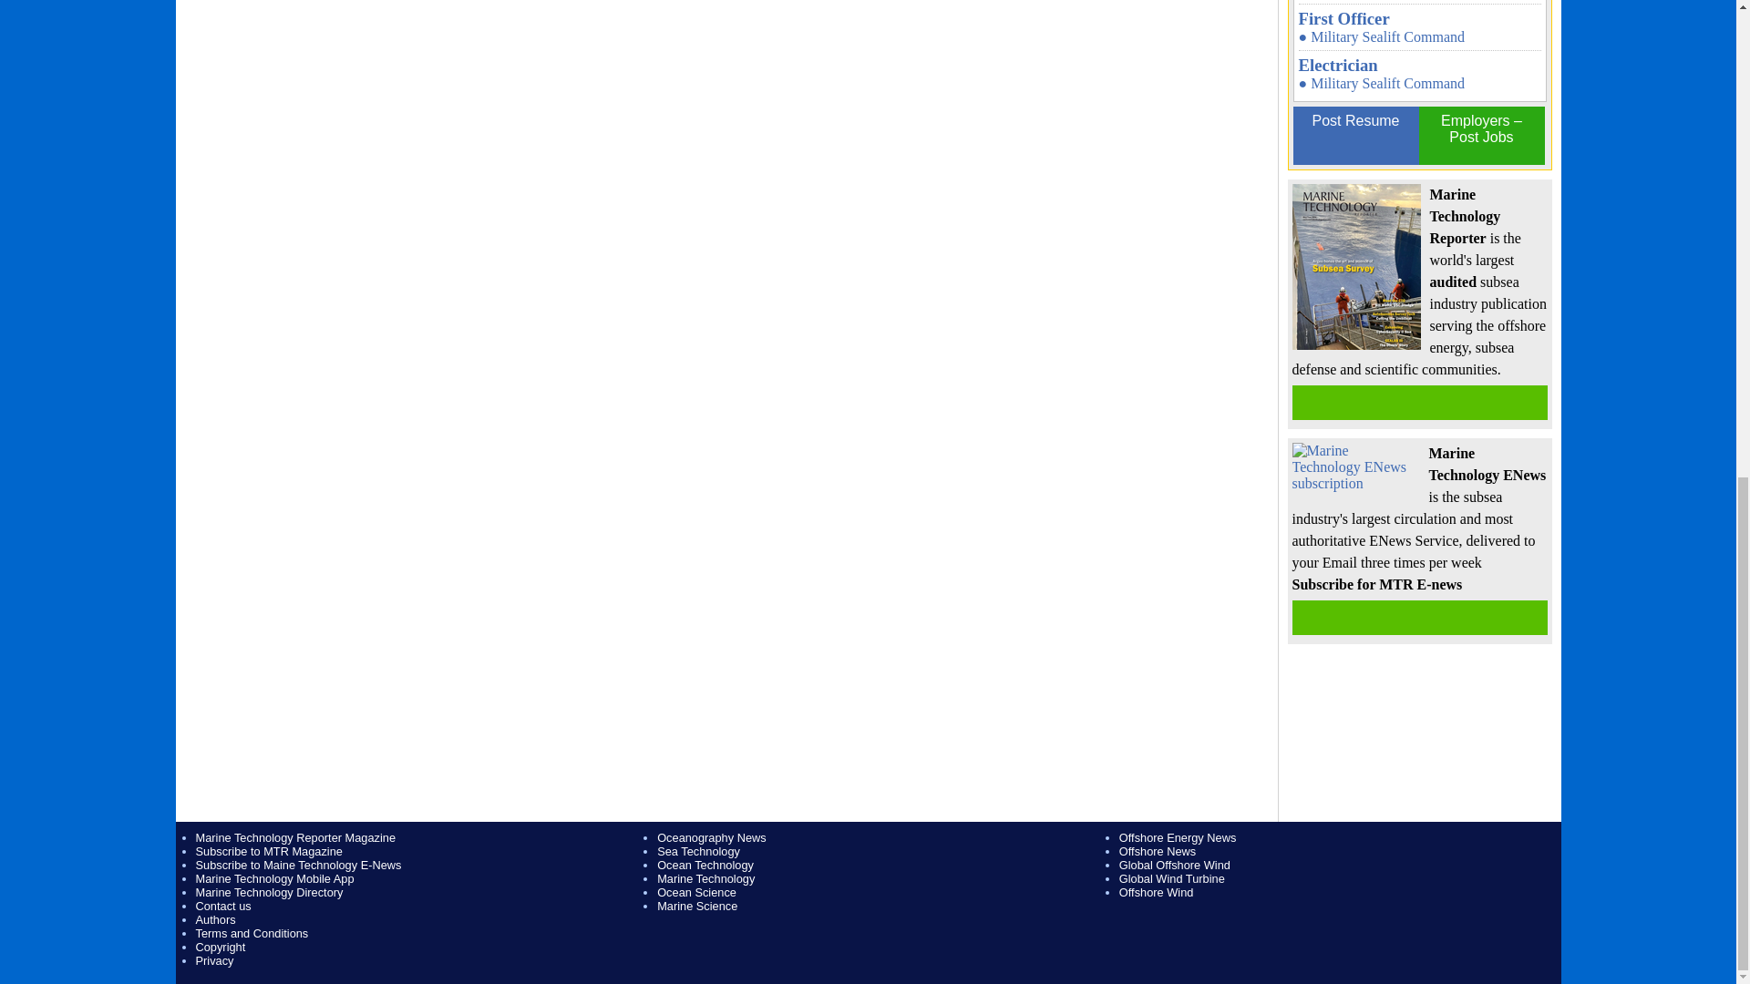  I want to click on Marine Technology Directory, so click(268, 893).